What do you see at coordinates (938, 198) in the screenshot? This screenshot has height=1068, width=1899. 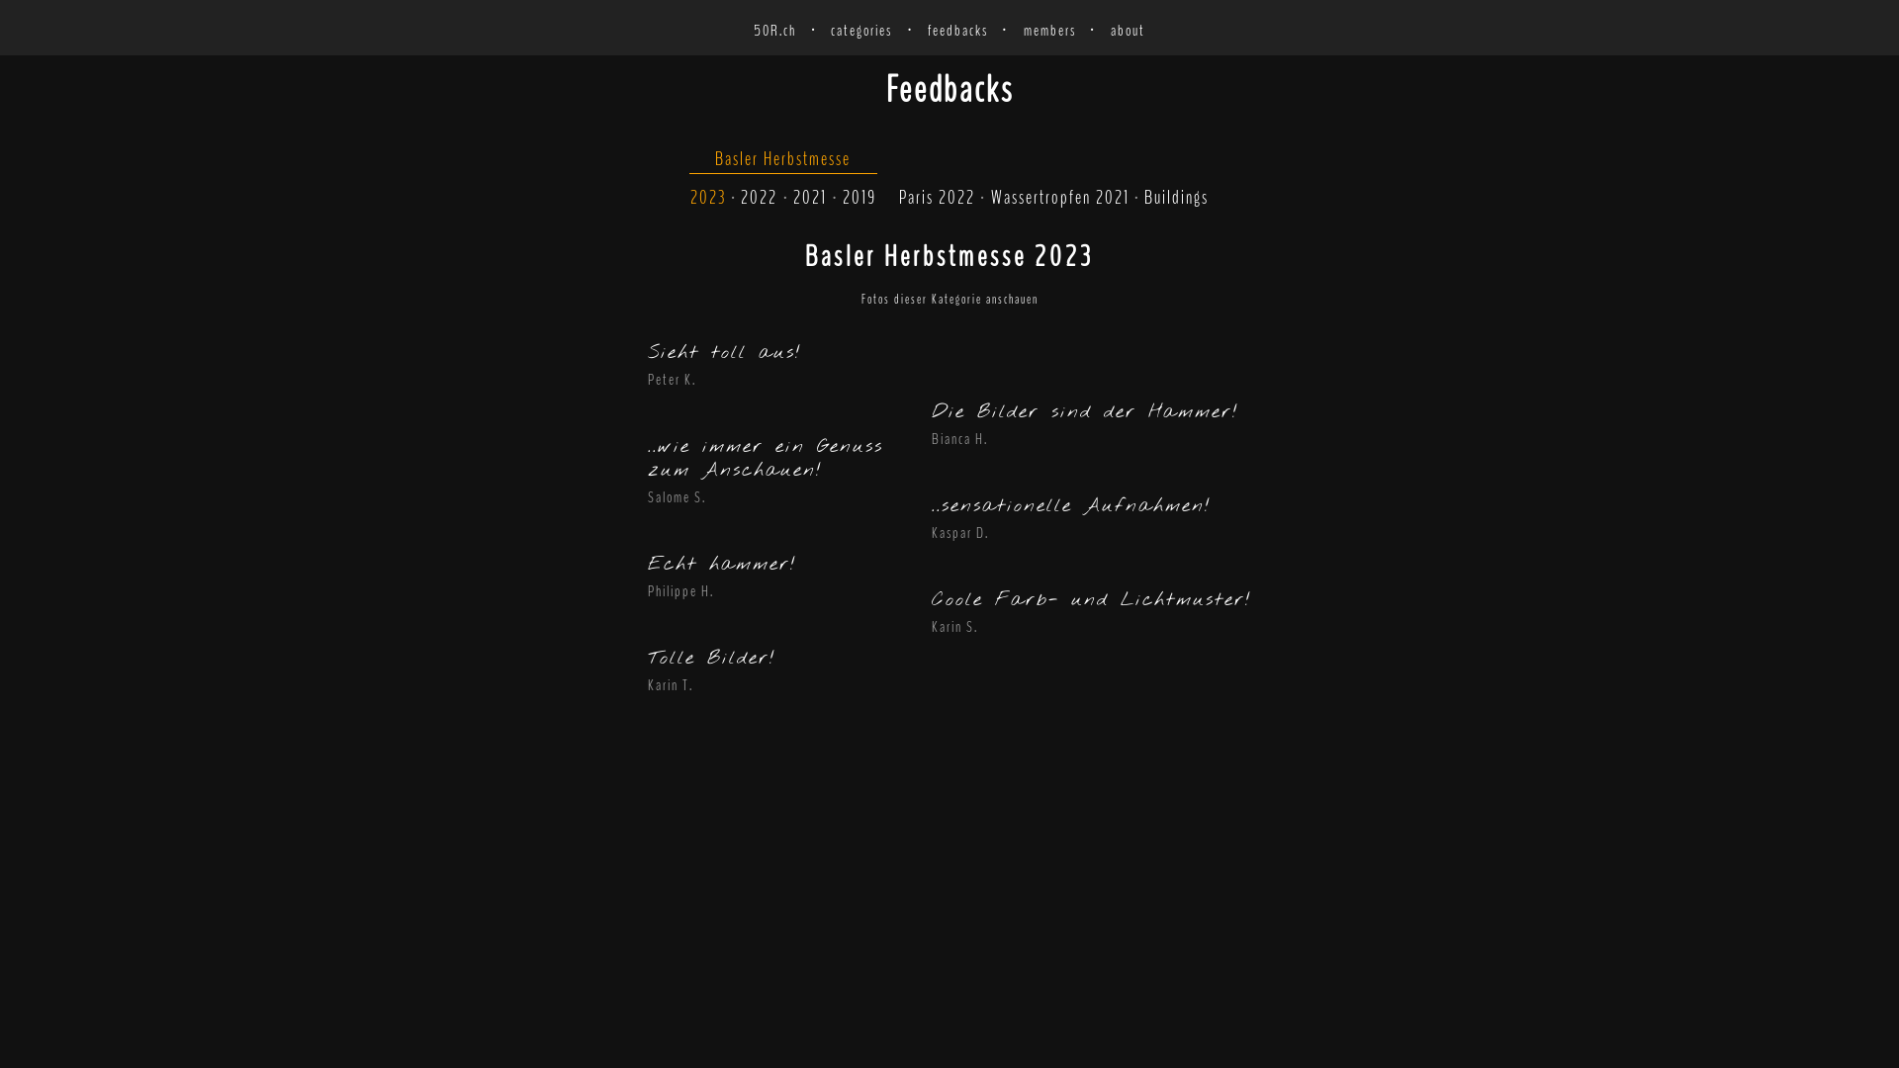 I see `Paris 2022` at bounding box center [938, 198].